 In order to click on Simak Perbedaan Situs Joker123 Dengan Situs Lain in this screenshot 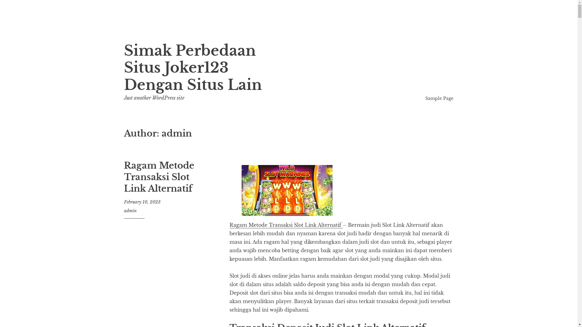, I will do `click(193, 68)`.